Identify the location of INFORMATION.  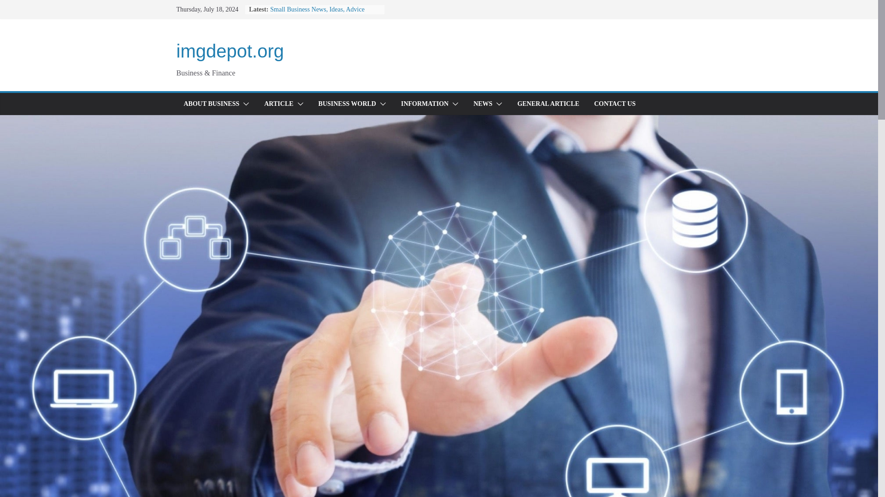
(425, 104).